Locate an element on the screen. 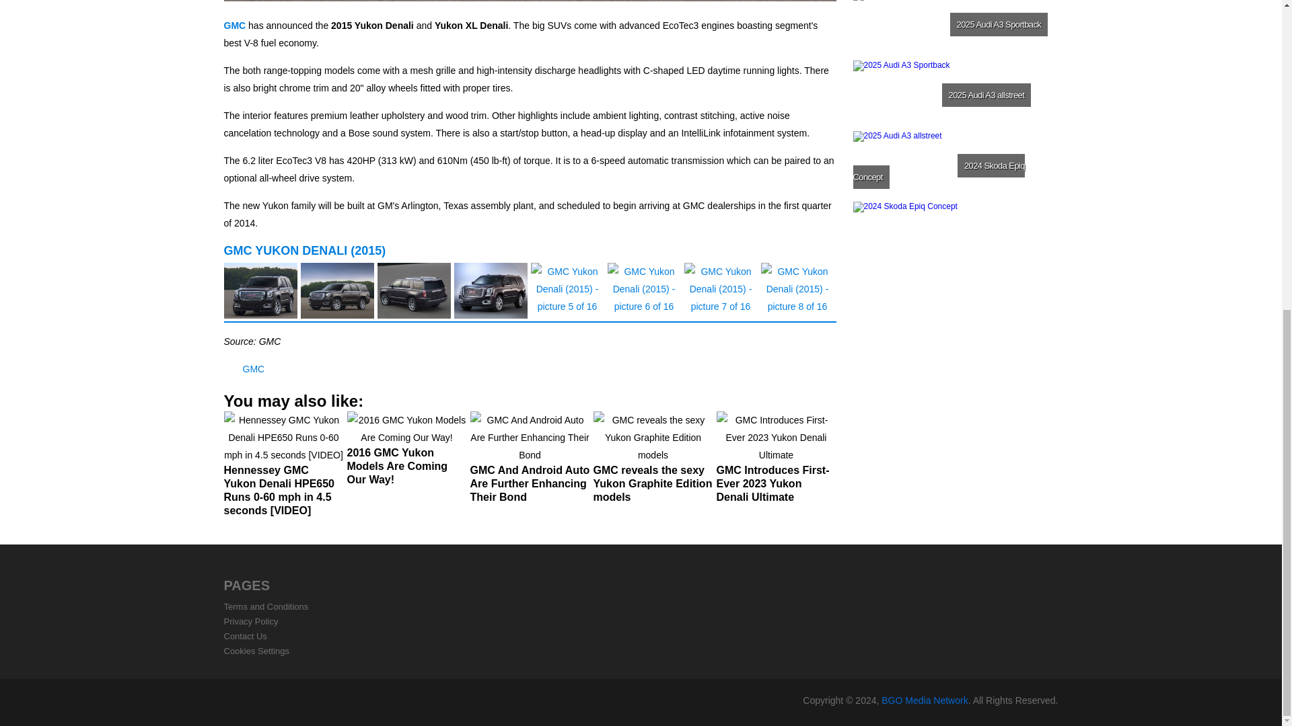 Image resolution: width=1292 pixels, height=726 pixels. GMC Introduces First-Ever 2023 Yukon Denali Ultimate is located at coordinates (775, 462).